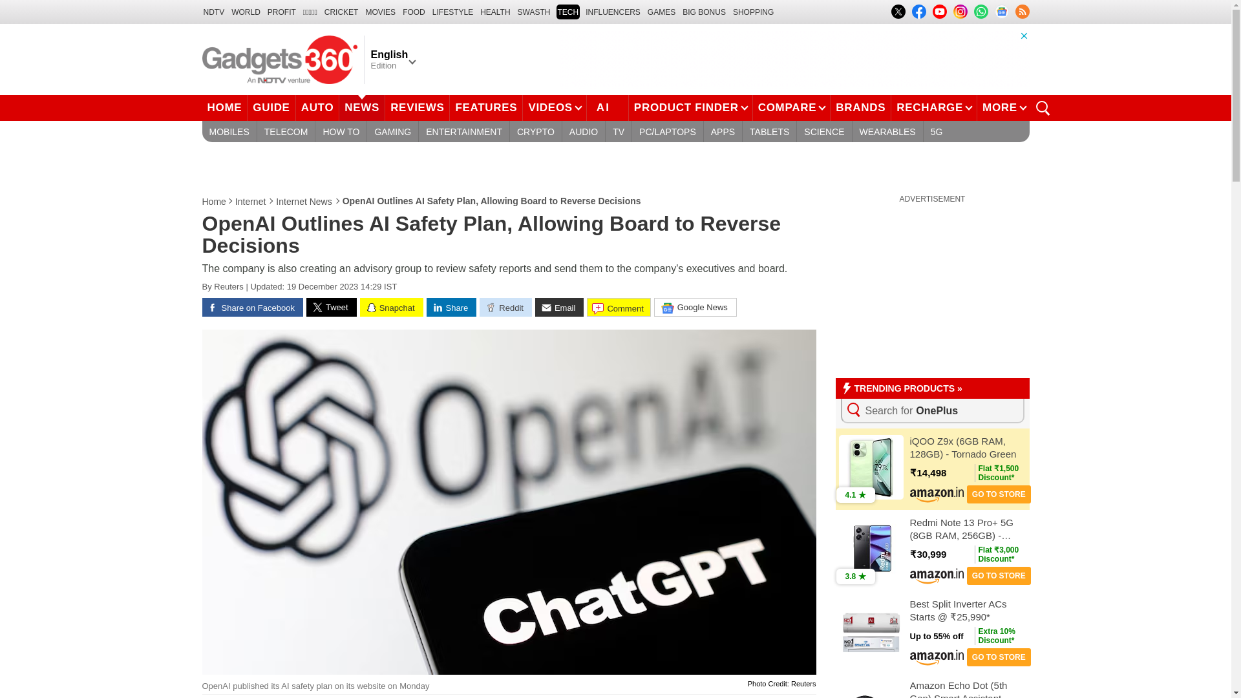 The image size is (1241, 698). I want to click on LIFESTYLE, so click(452, 12).